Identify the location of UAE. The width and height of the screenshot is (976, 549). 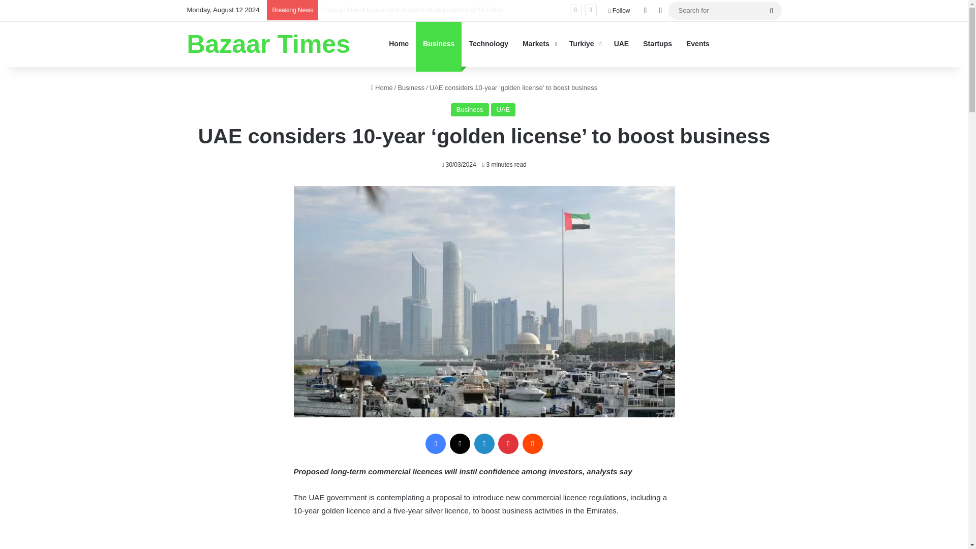
(503, 110).